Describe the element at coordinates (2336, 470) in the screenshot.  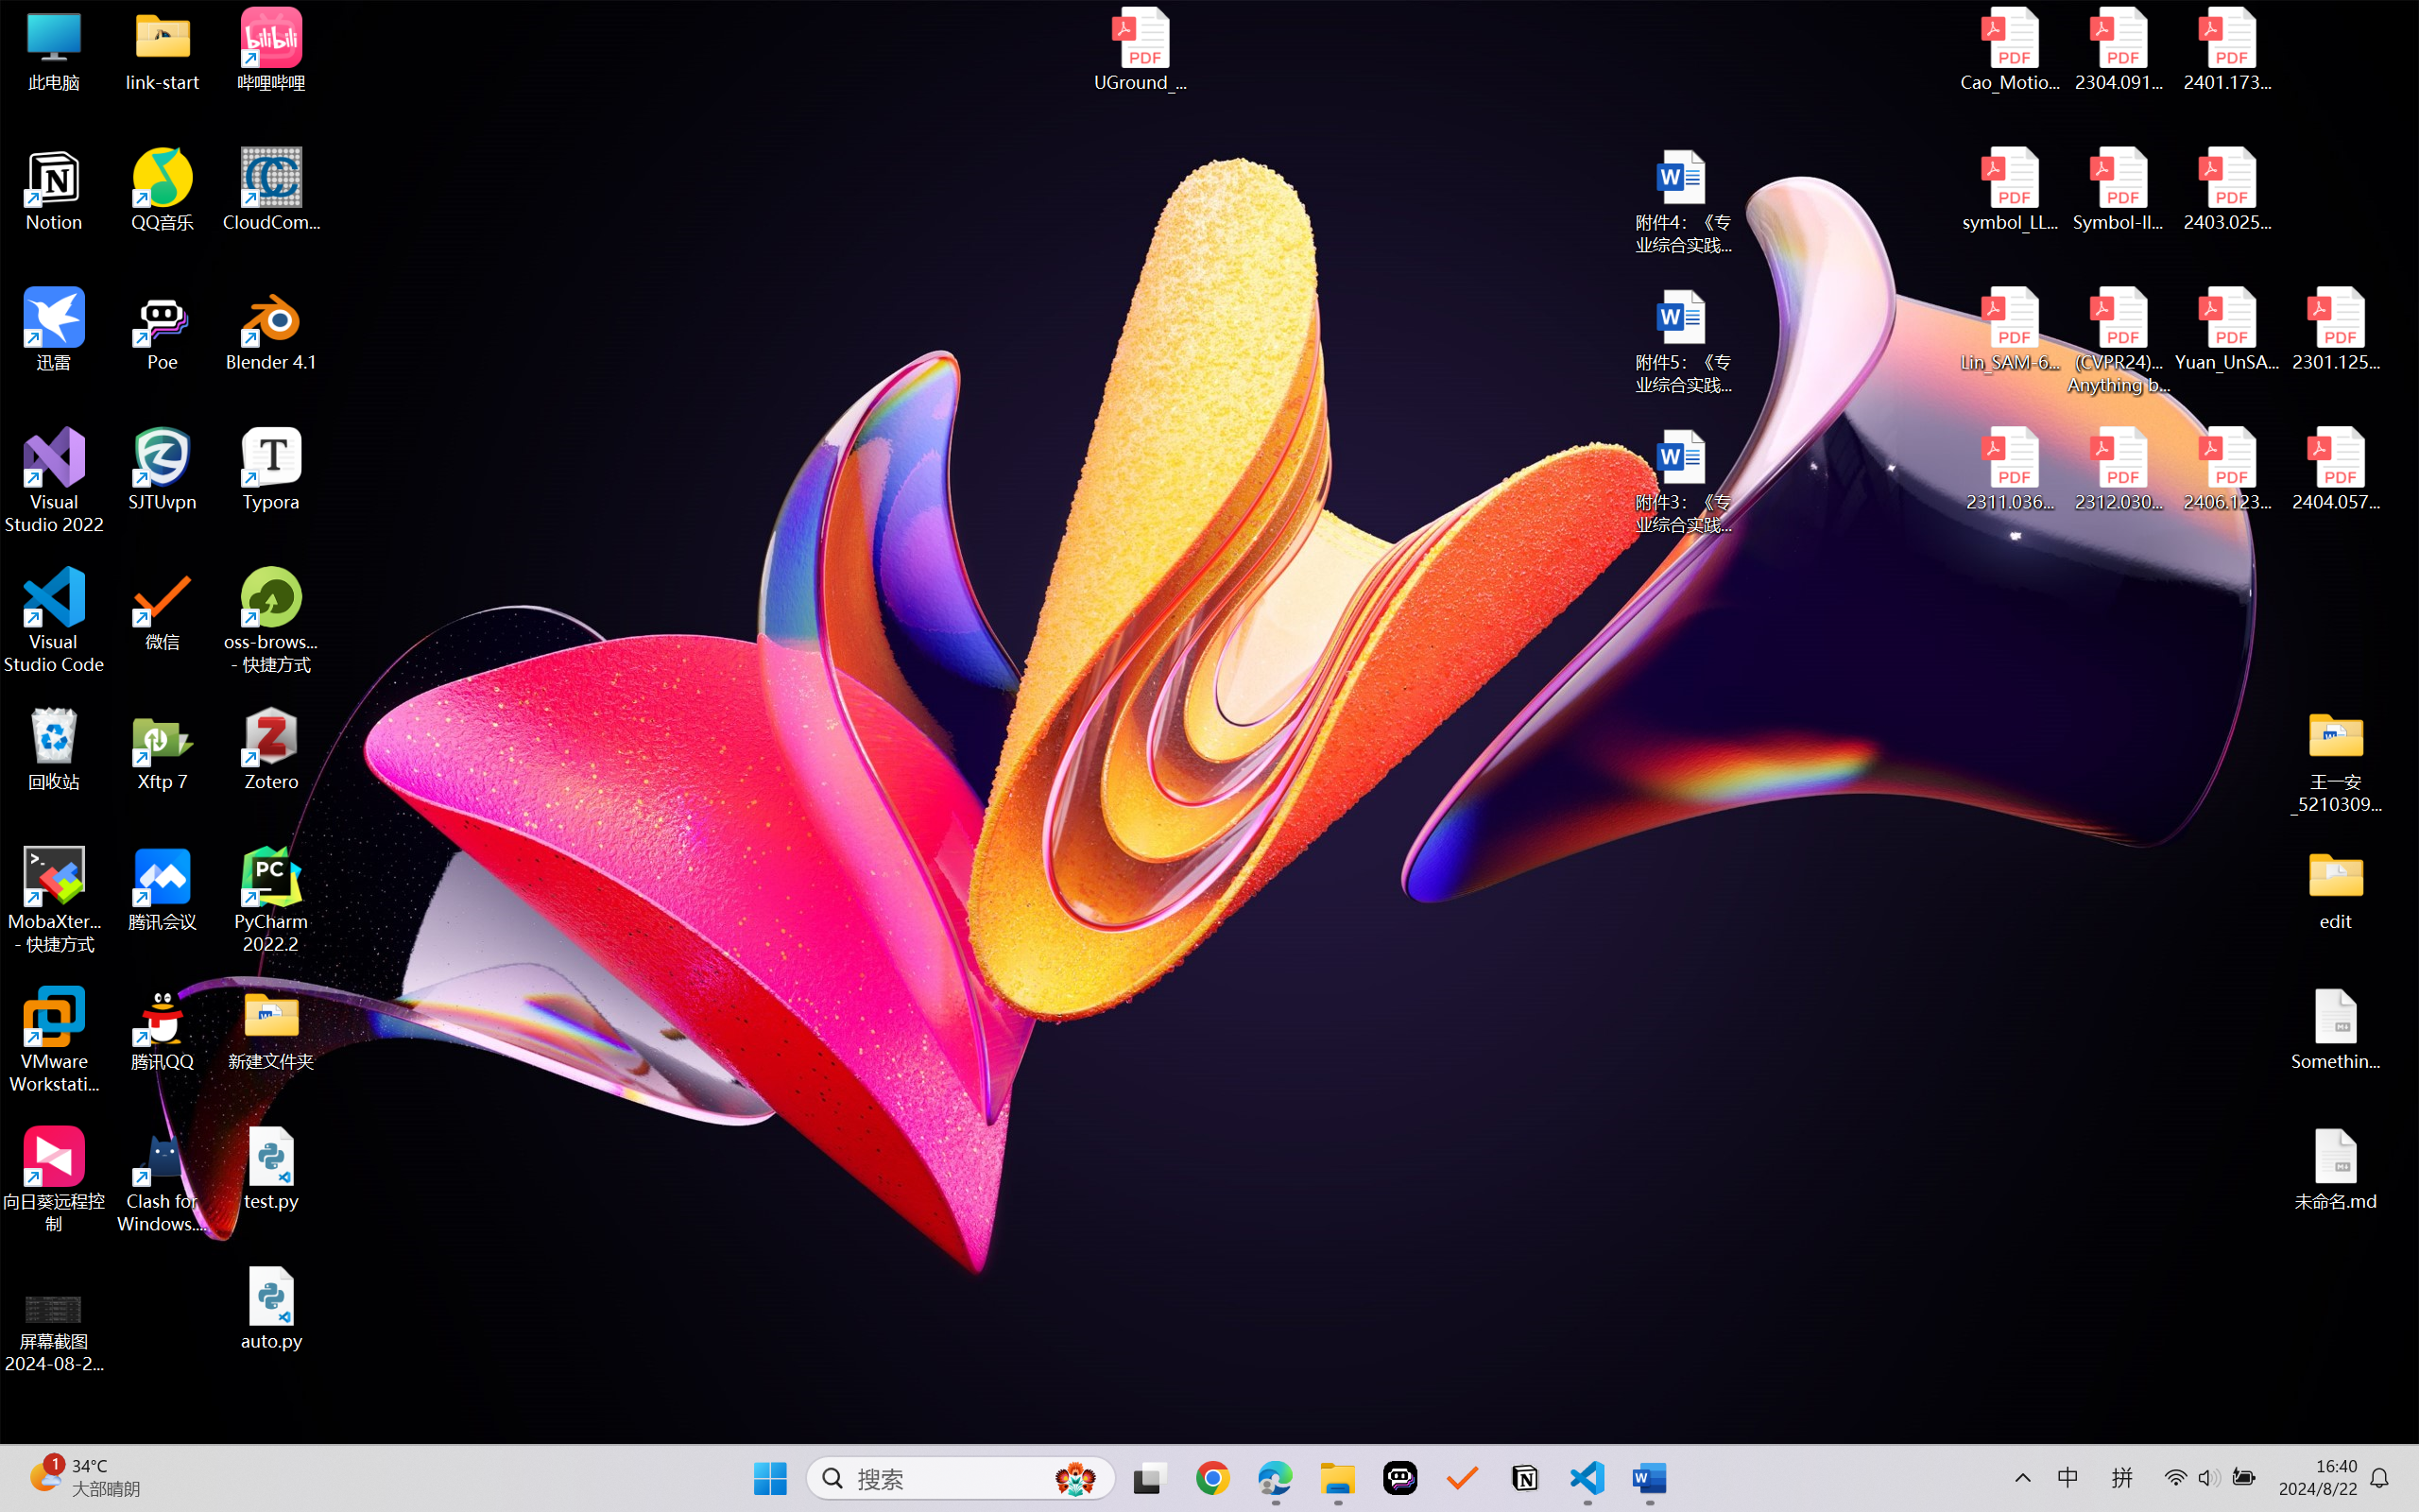
I see `2404.05719v1.pdf` at that location.